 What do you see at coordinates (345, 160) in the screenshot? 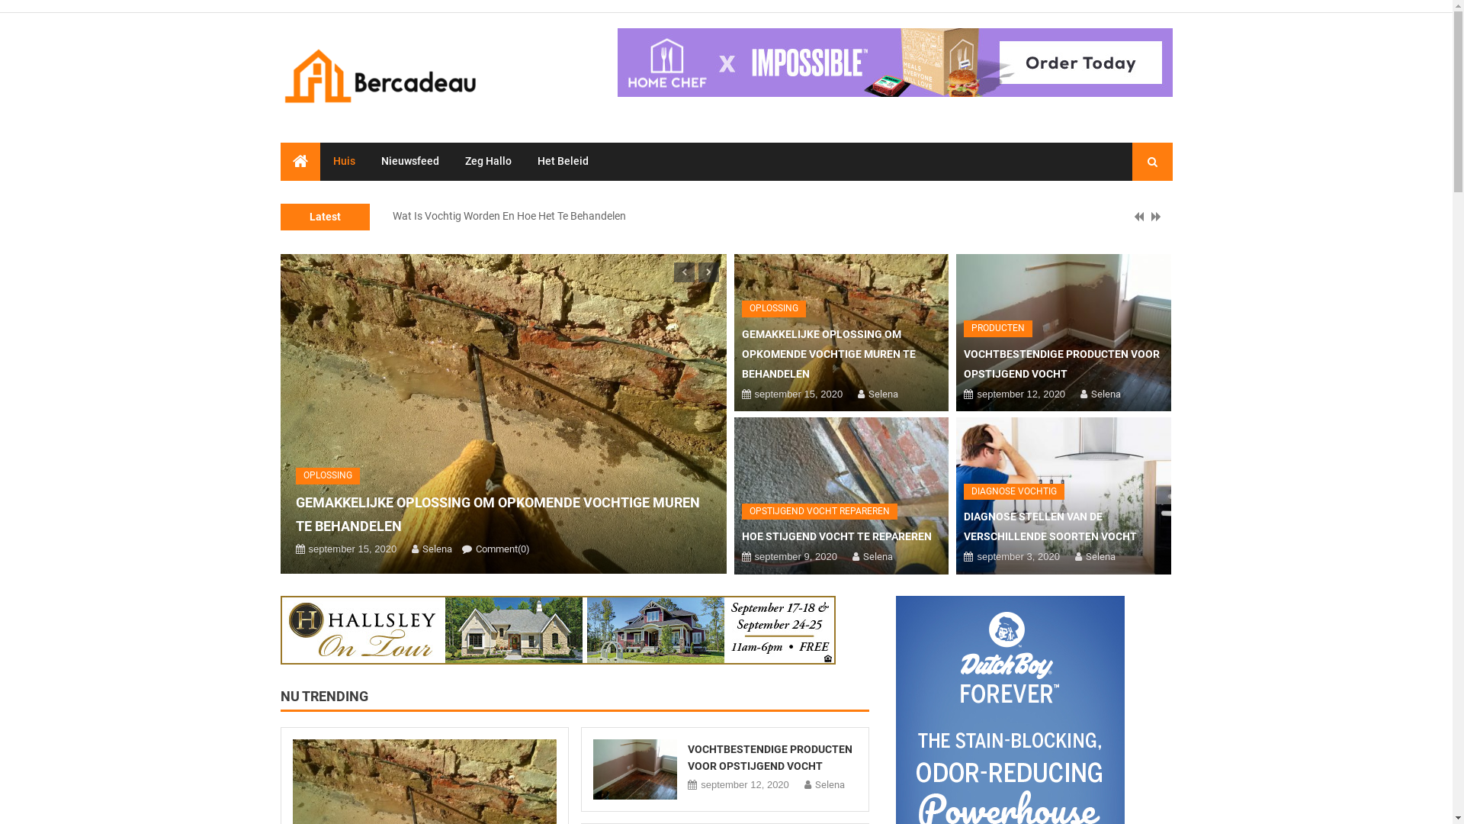
I see `Huis` at bounding box center [345, 160].